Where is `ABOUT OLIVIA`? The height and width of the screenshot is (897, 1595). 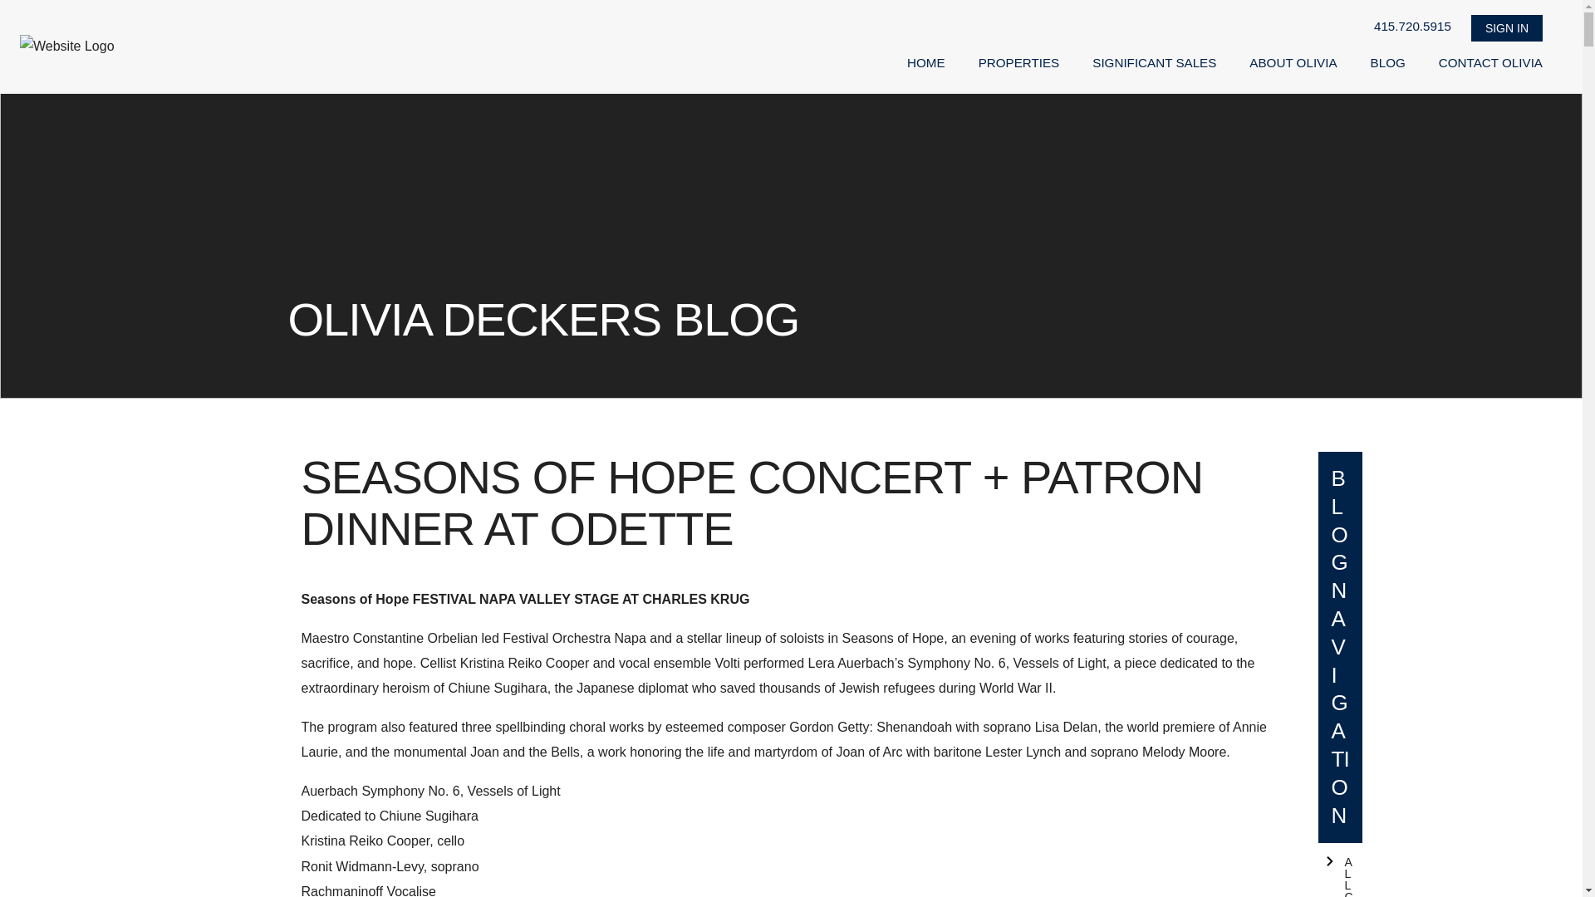 ABOUT OLIVIA is located at coordinates (1293, 63).